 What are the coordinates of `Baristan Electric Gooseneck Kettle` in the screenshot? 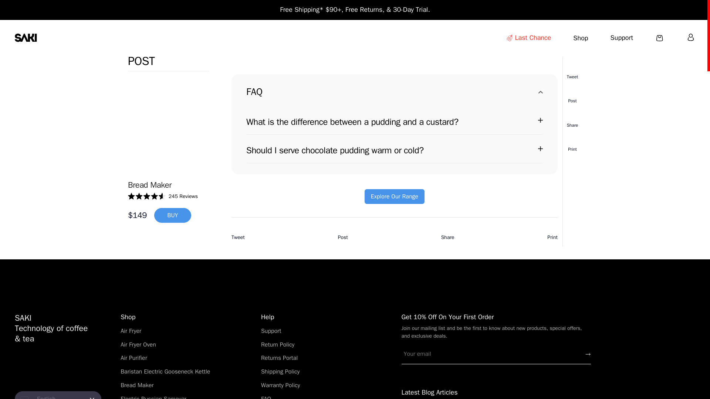 It's located at (165, 372).